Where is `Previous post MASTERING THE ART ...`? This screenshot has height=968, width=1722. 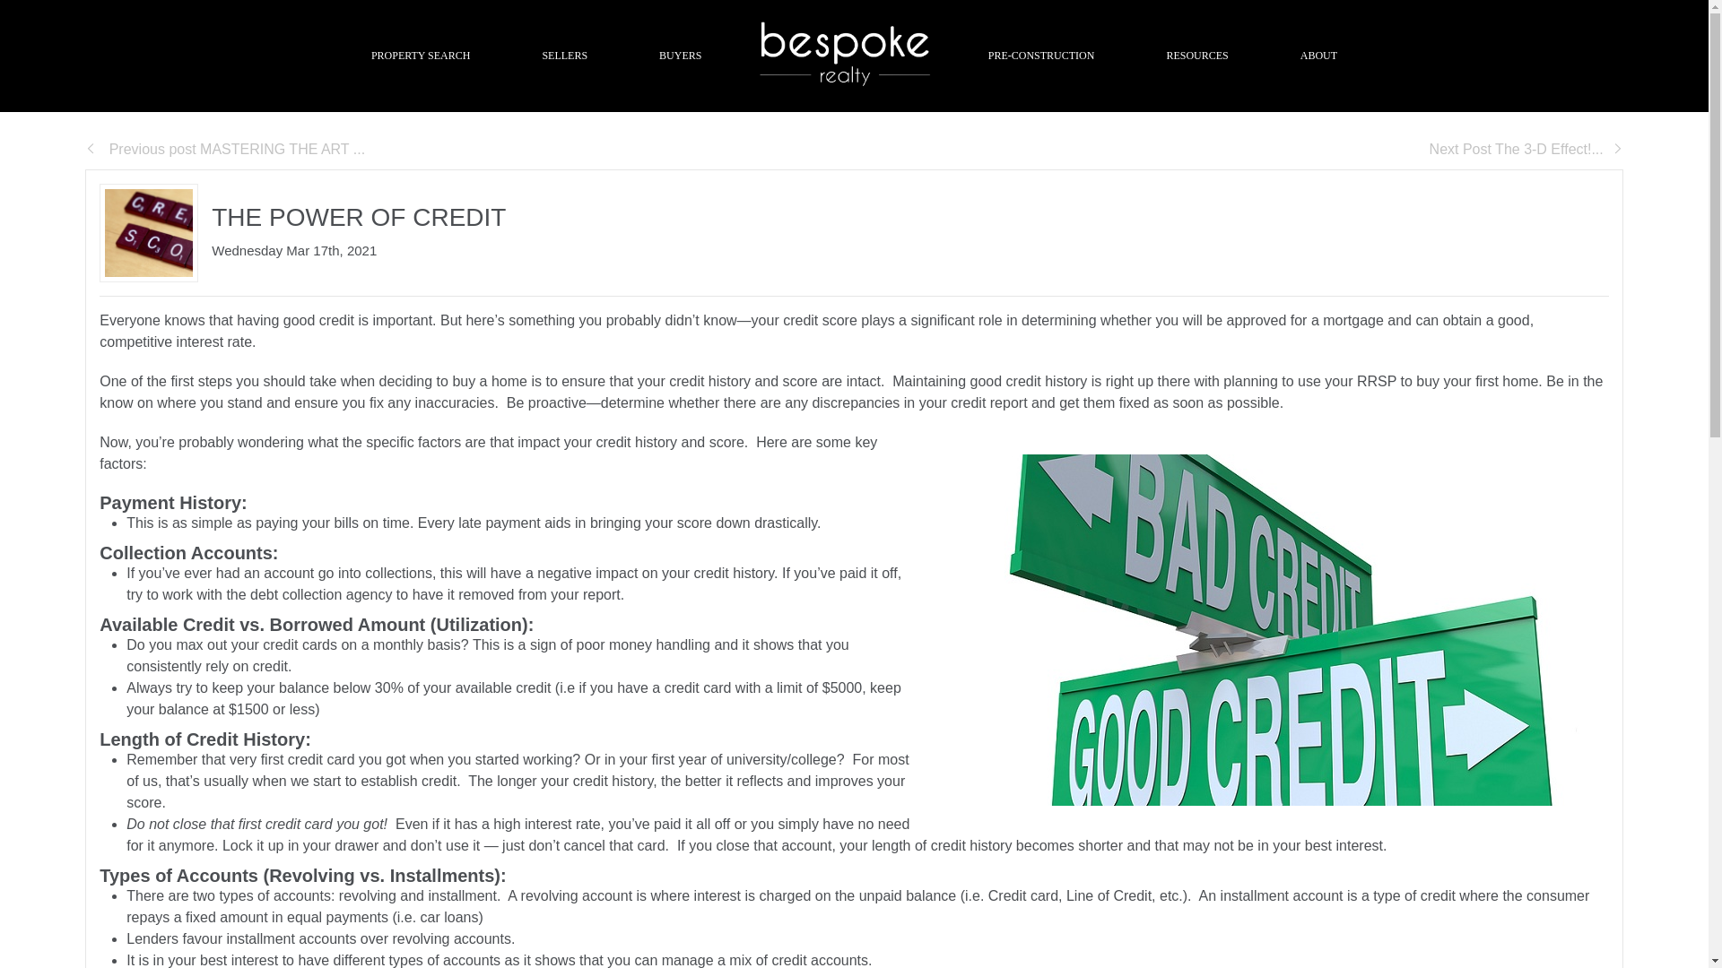
Previous post MASTERING THE ART ... is located at coordinates (224, 149).